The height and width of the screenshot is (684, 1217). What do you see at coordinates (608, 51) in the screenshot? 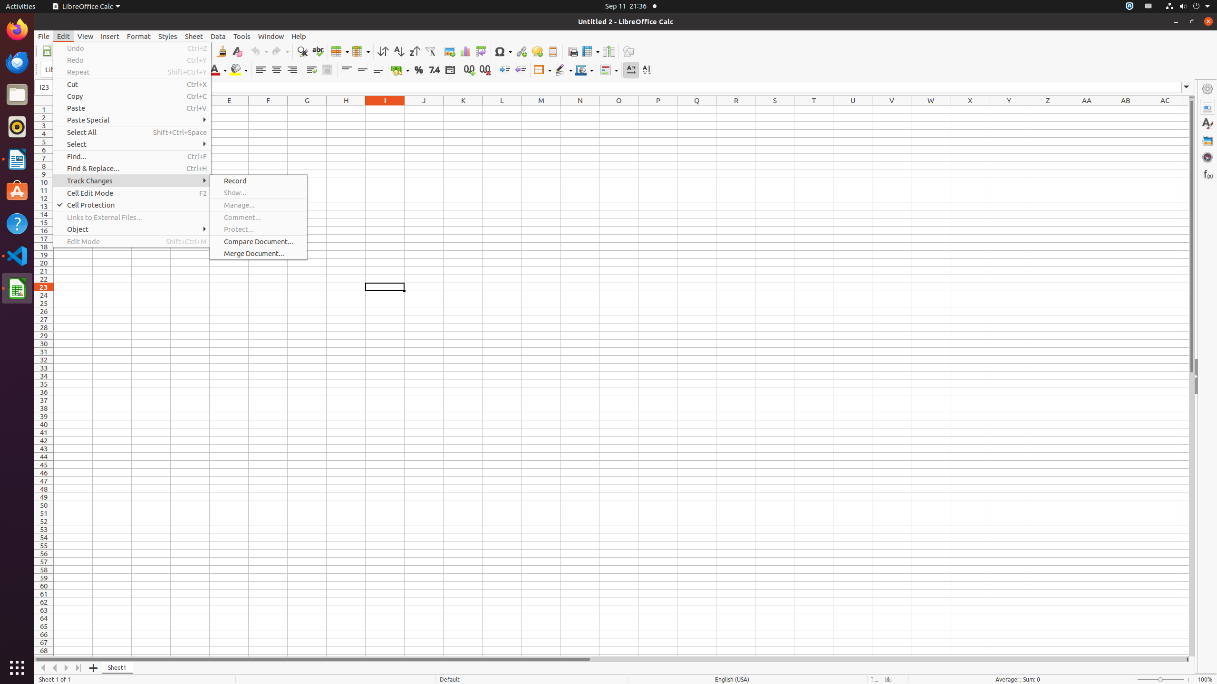
I see `Split Window` at bounding box center [608, 51].